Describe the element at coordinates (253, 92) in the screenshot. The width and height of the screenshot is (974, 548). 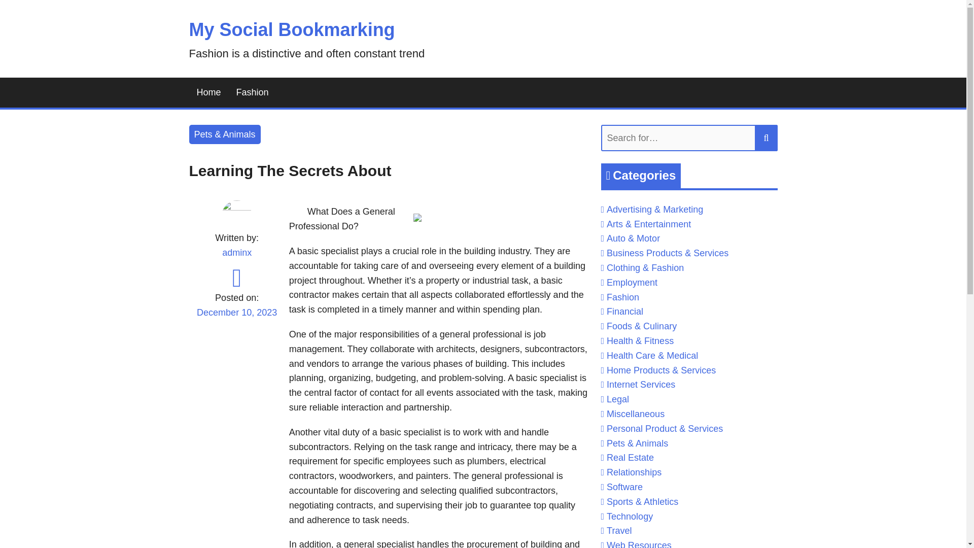
I see `Fashion` at that location.